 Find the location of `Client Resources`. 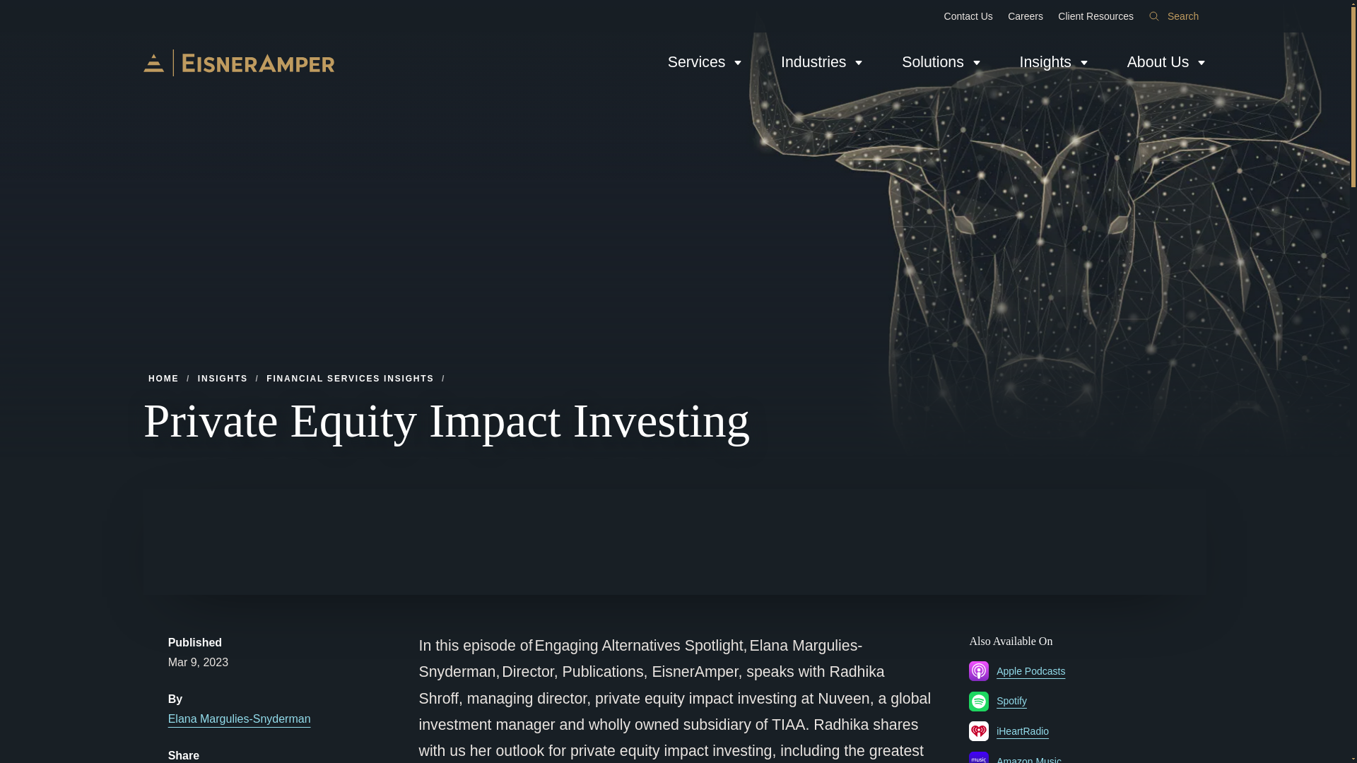

Client Resources is located at coordinates (1095, 16).